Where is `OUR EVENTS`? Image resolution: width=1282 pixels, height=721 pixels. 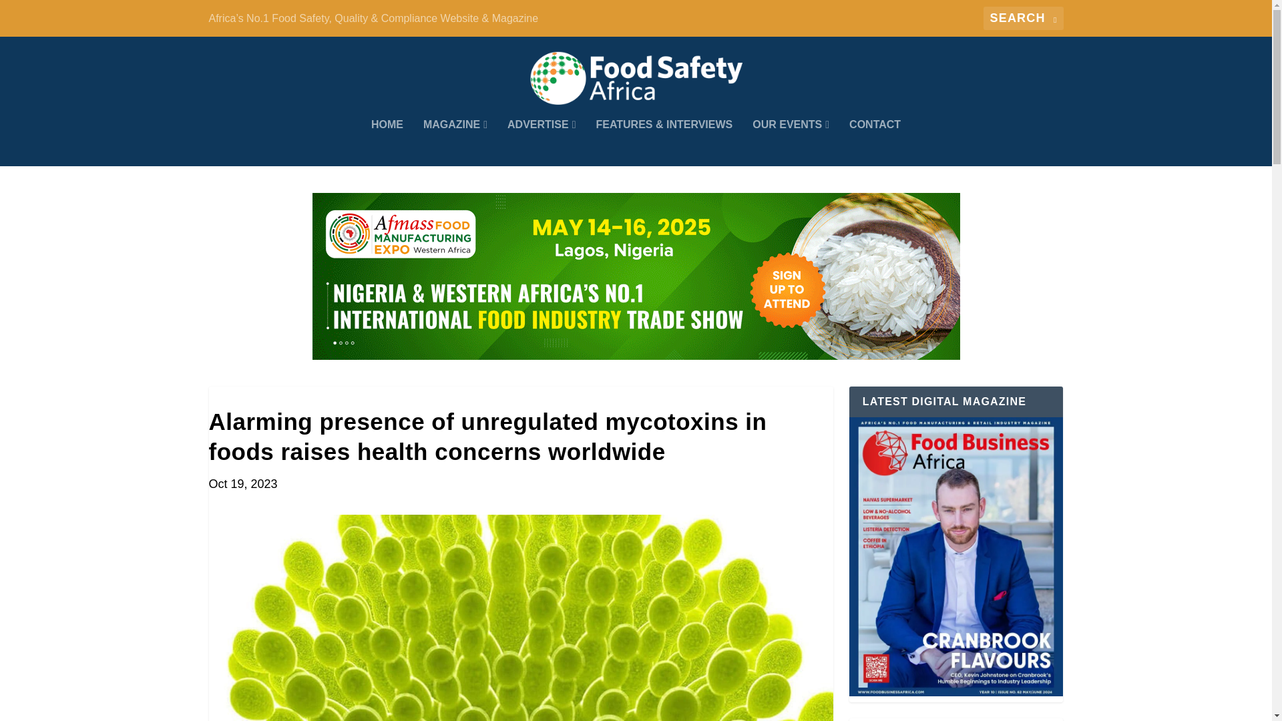
OUR EVENTS is located at coordinates (791, 143).